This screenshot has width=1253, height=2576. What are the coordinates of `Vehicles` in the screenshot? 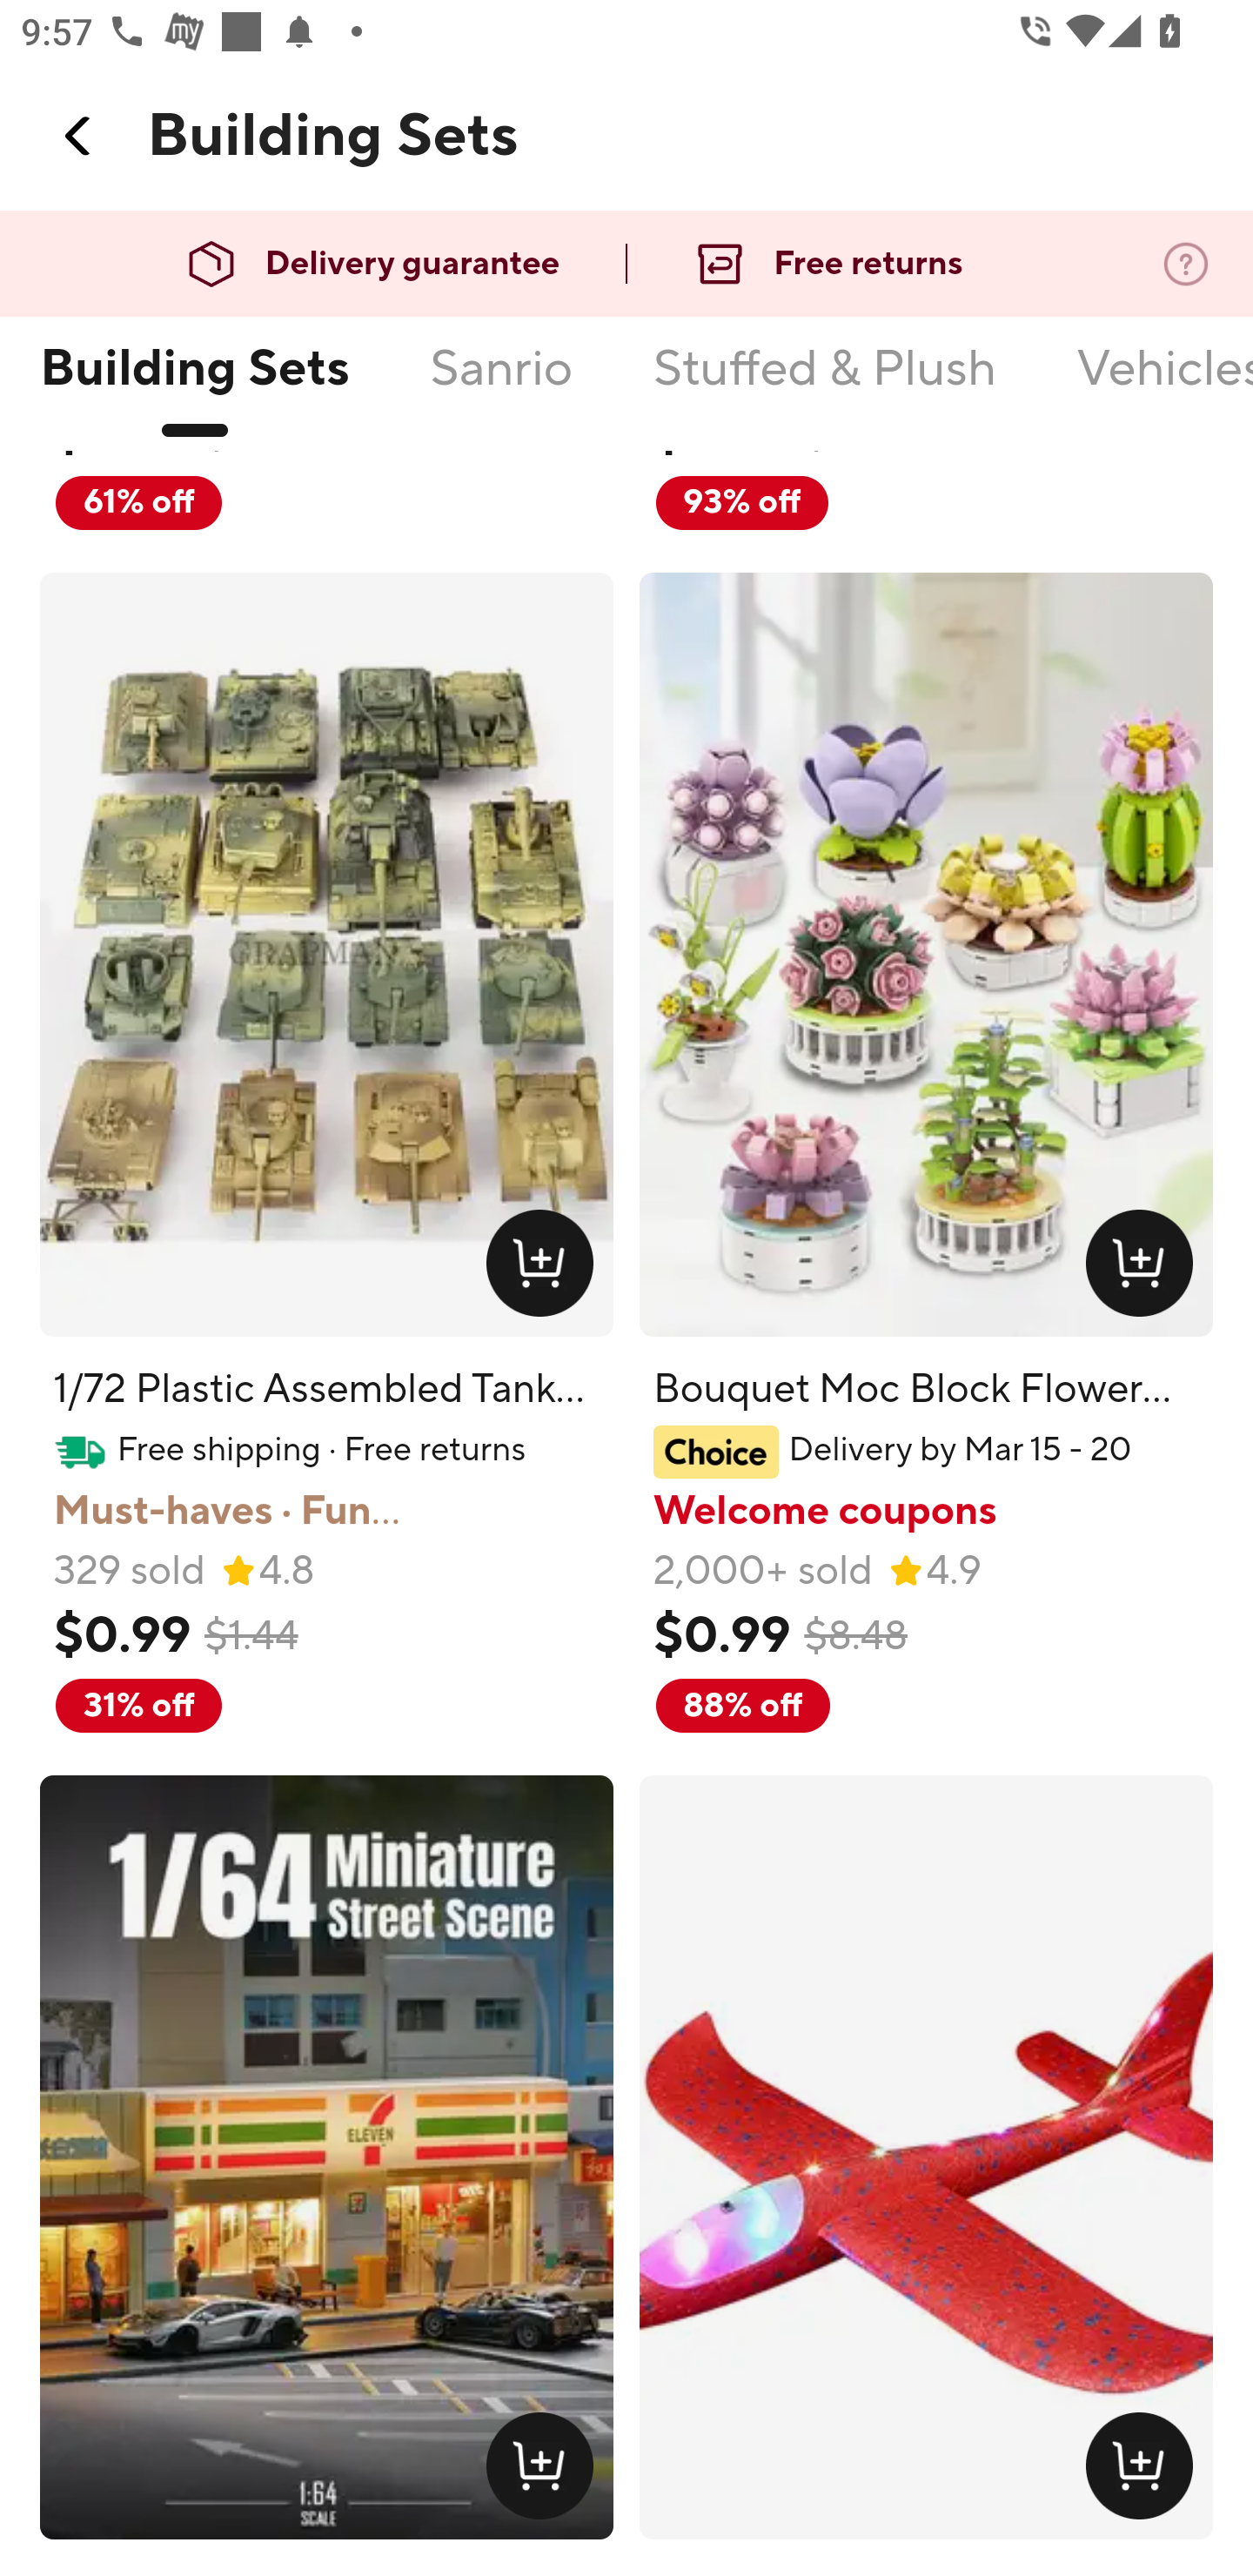 It's located at (1164, 387).